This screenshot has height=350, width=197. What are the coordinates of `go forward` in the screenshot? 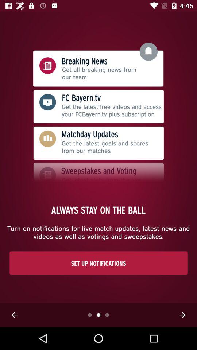 It's located at (182, 315).